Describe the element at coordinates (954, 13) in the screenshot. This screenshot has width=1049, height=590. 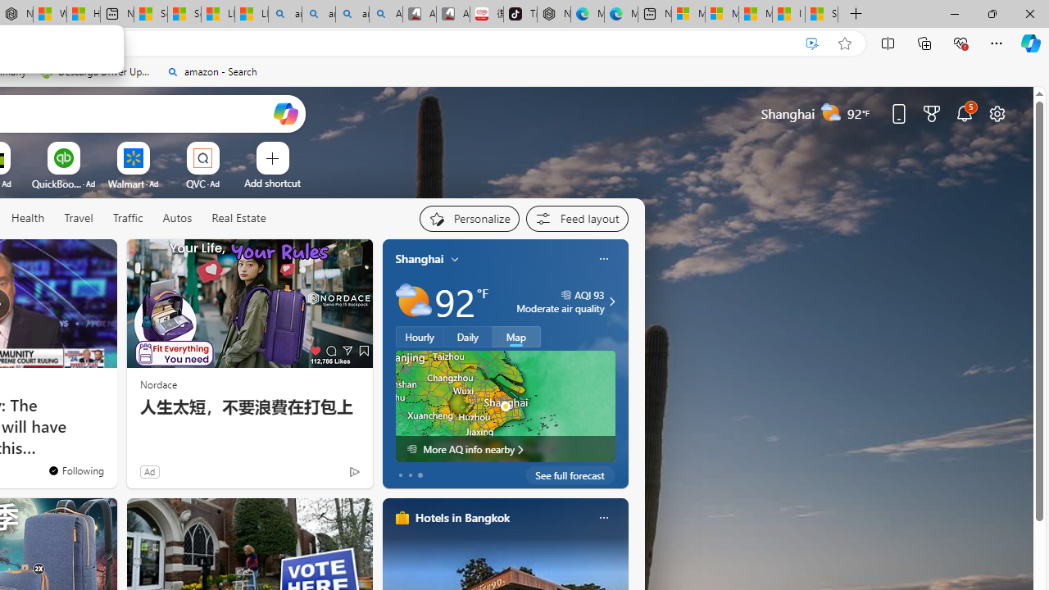
I see `Minimize` at that location.